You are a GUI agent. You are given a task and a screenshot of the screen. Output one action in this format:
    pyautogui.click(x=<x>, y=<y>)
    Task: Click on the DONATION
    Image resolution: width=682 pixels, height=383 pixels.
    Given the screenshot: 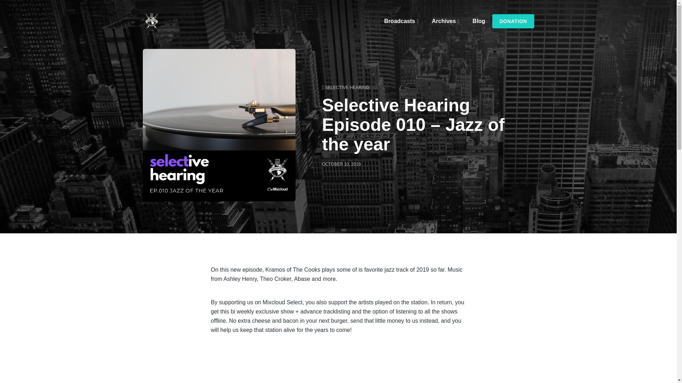 What is the action you would take?
    pyautogui.click(x=513, y=21)
    